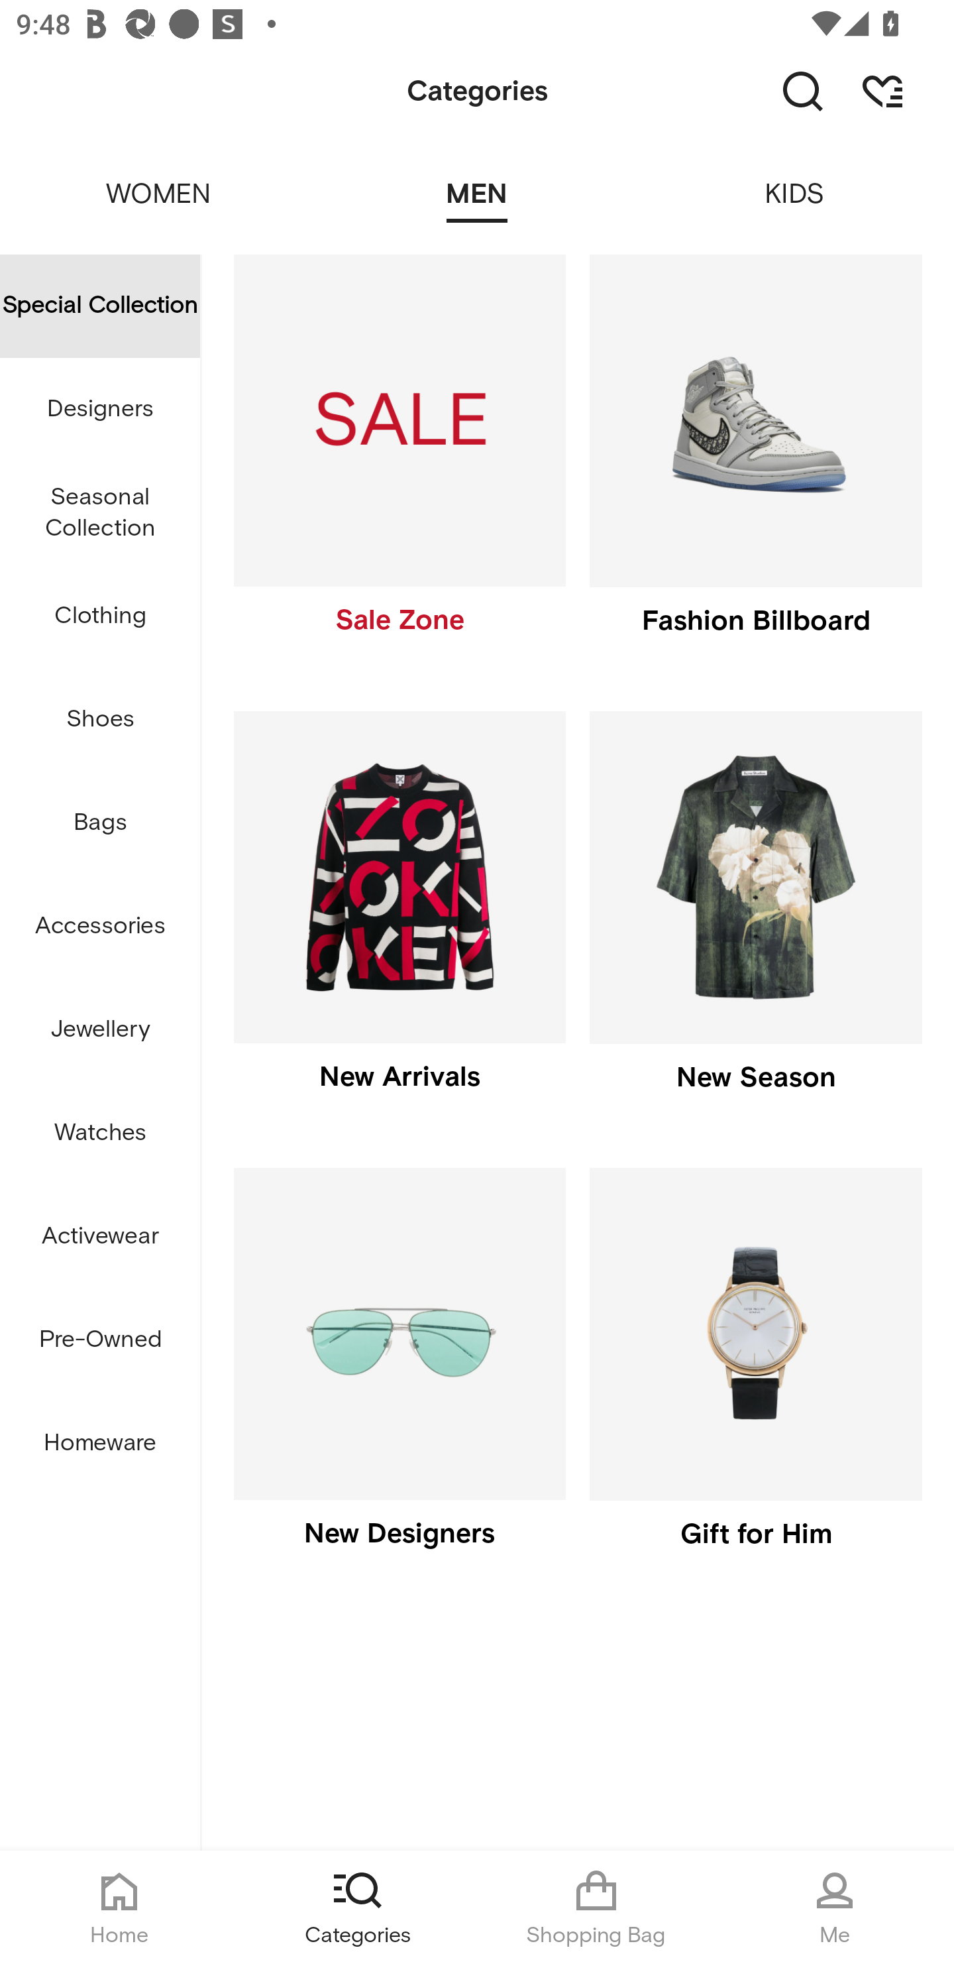 This screenshot has height=1962, width=954. What do you see at coordinates (100, 1442) in the screenshot?
I see `Homeware` at bounding box center [100, 1442].